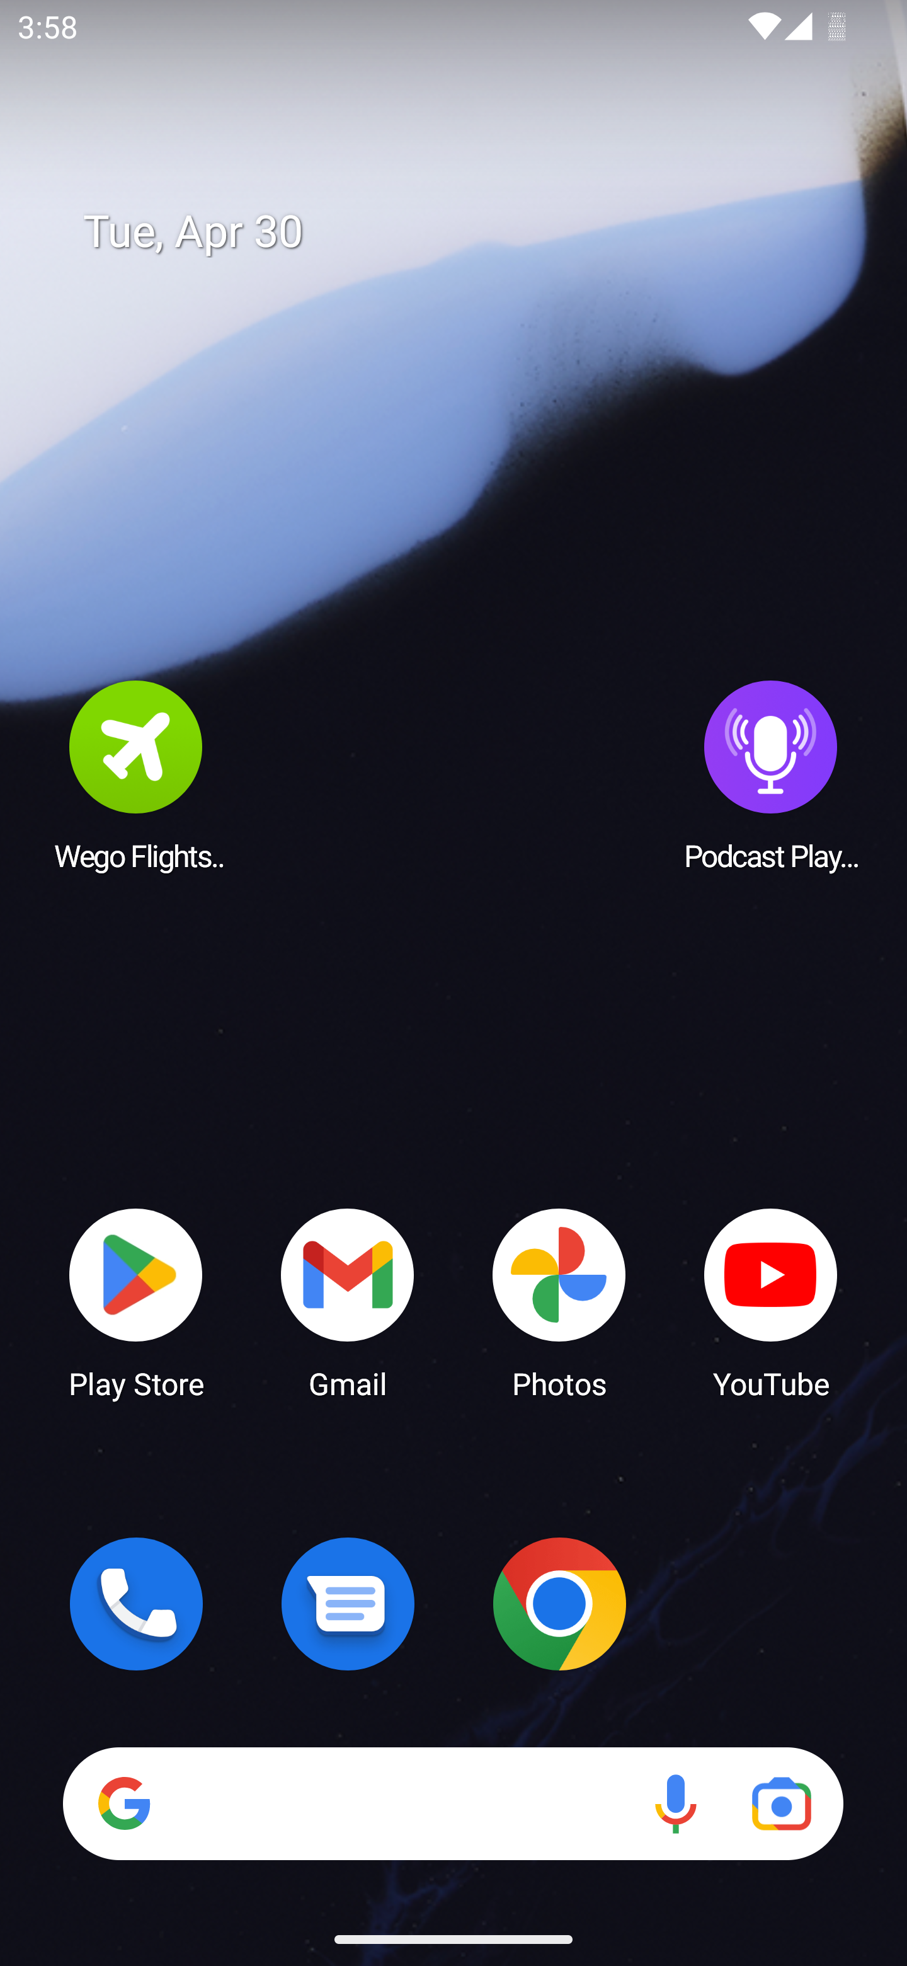  I want to click on Phone, so click(136, 1604).